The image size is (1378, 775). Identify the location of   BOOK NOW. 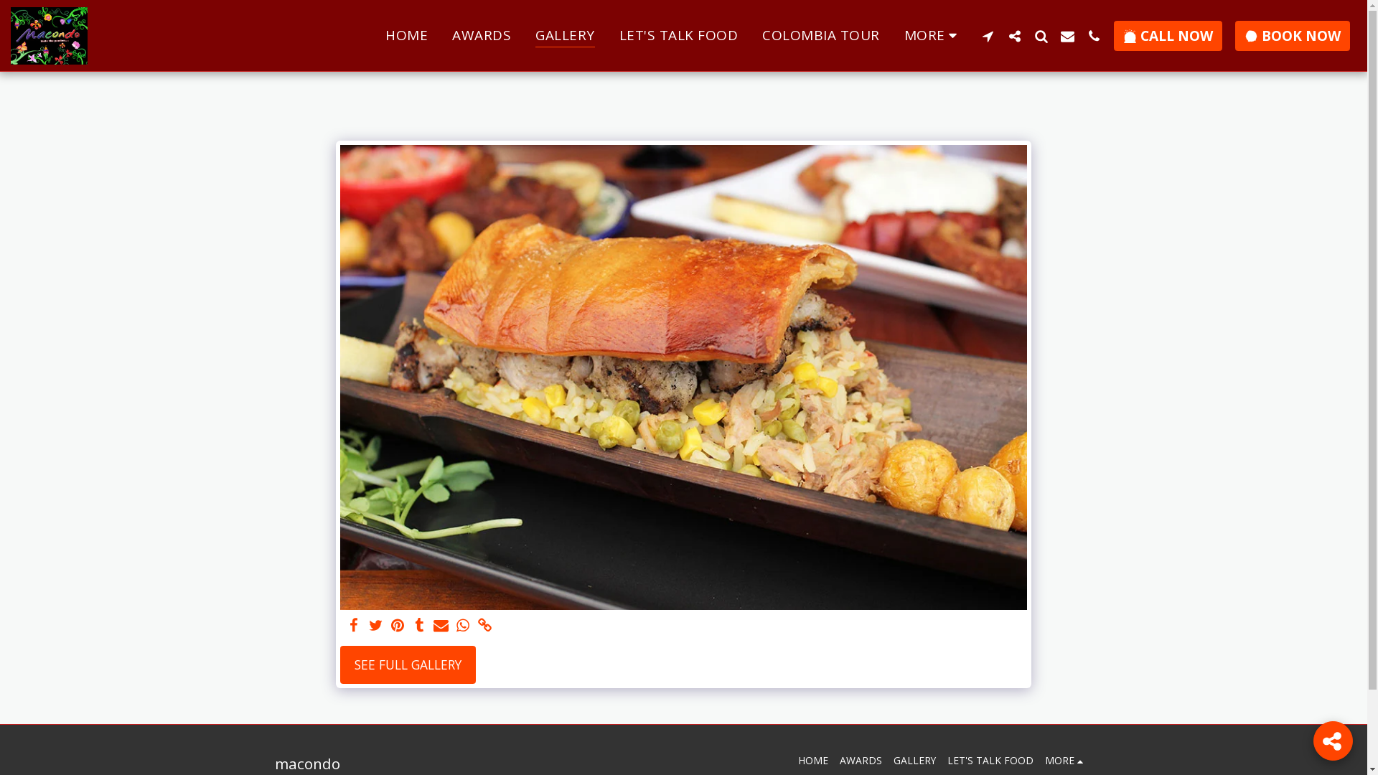
(1293, 36).